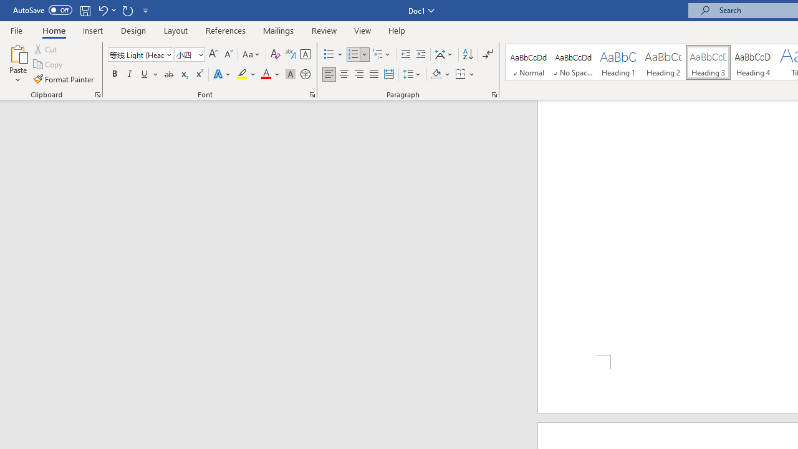 This screenshot has height=449, width=798. I want to click on Undo Number Default, so click(106, 10).